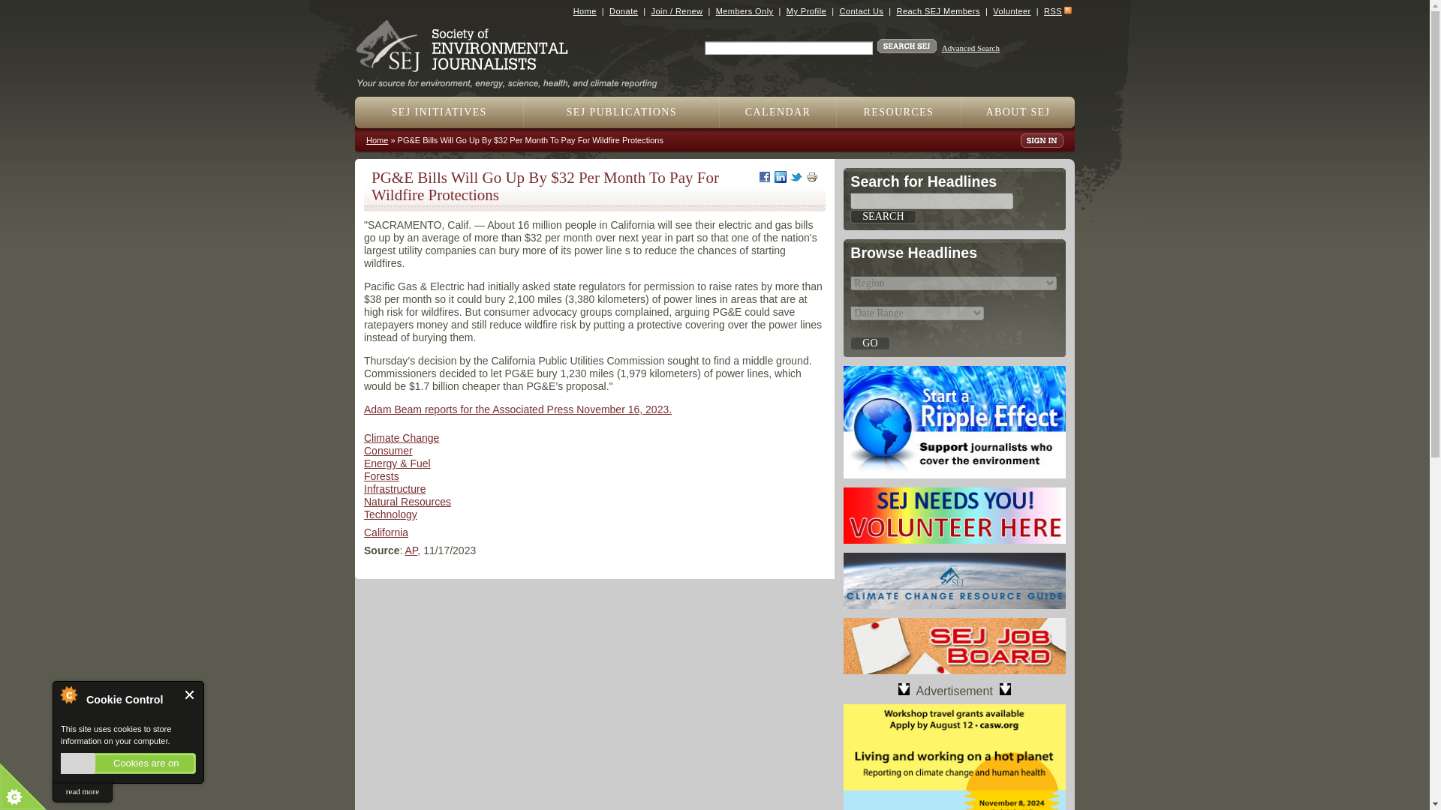  What do you see at coordinates (806, 10) in the screenshot?
I see `My Profile` at bounding box center [806, 10].